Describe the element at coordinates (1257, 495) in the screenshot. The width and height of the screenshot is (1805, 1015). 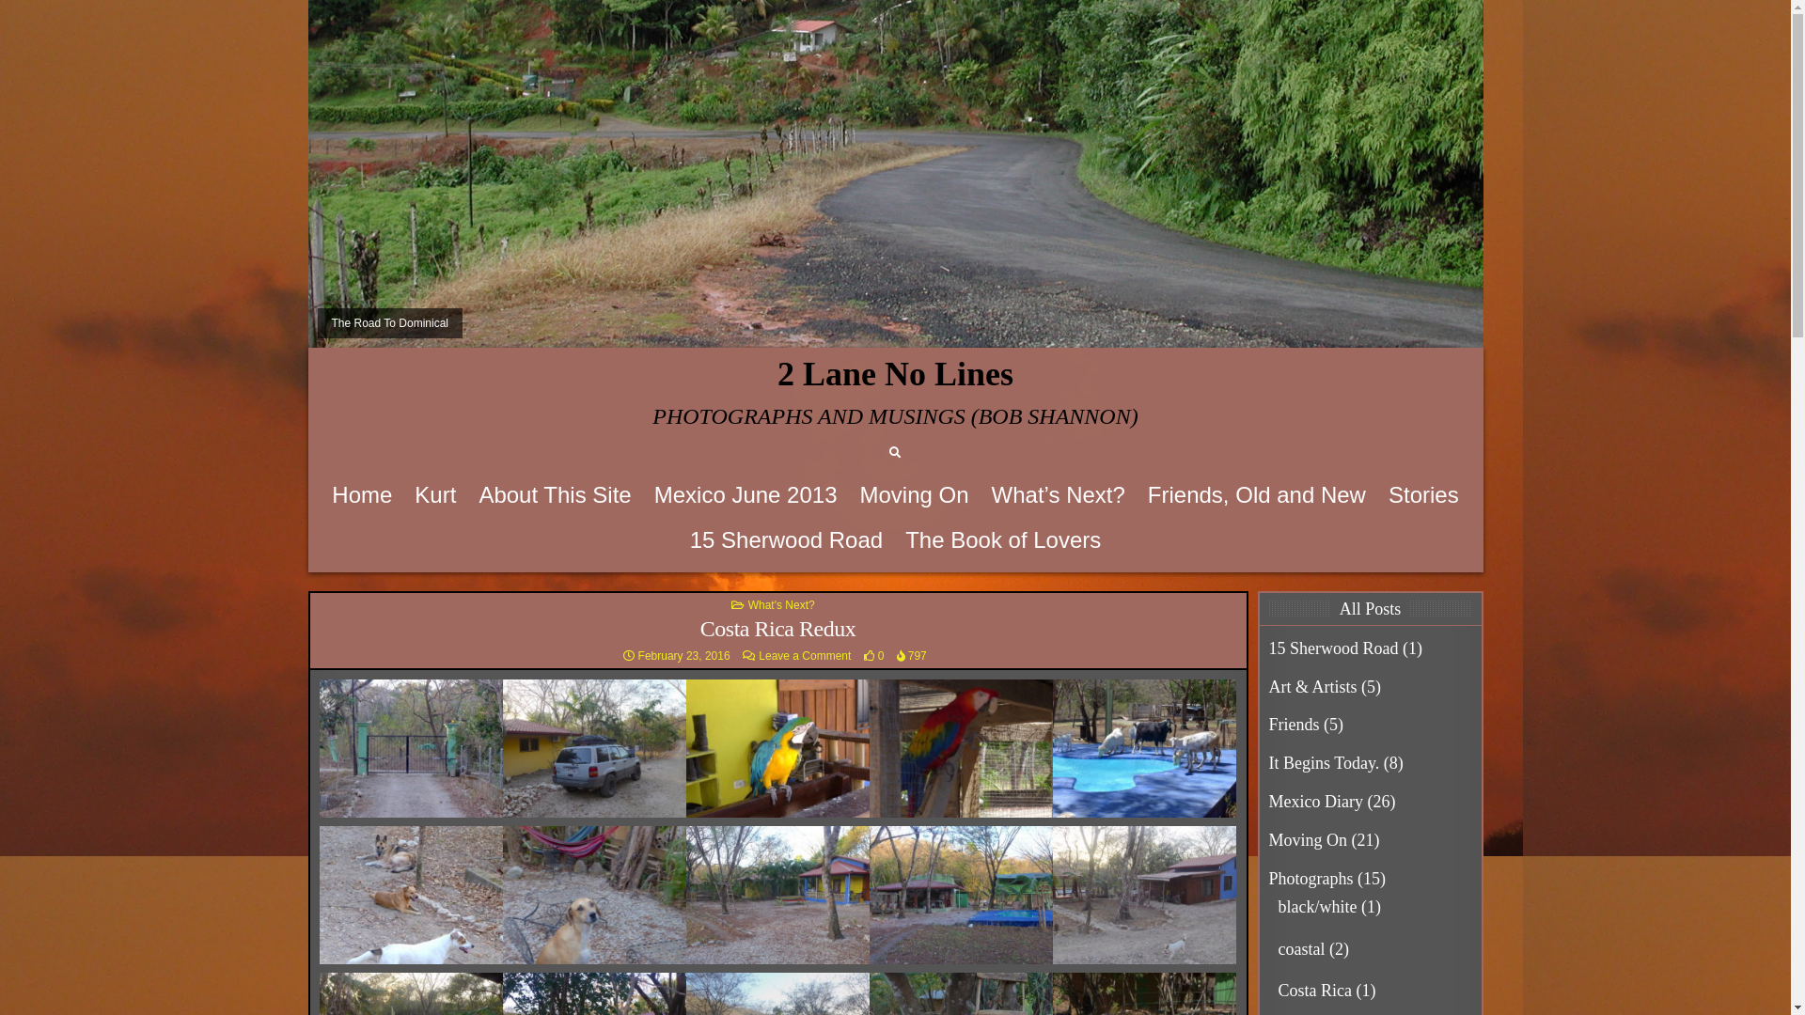
I see `Friends, Old and New` at that location.